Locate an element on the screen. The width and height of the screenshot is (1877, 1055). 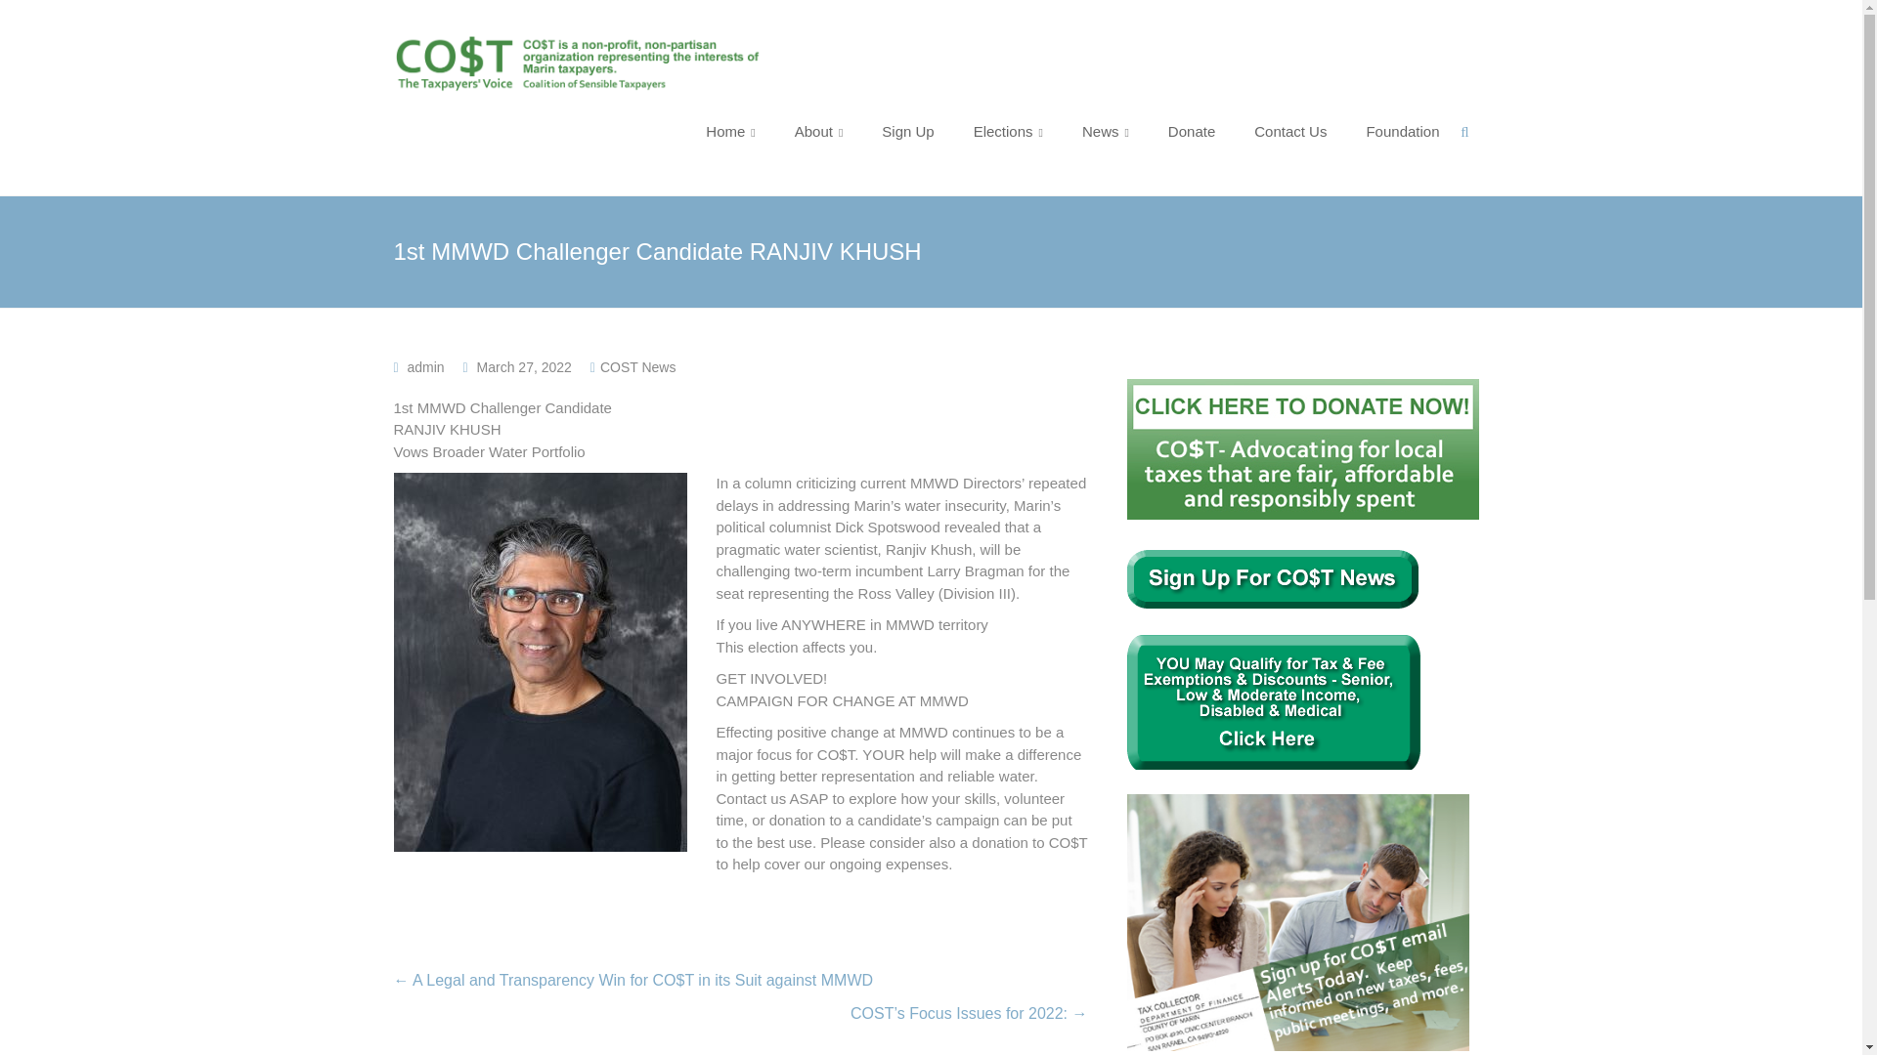
About is located at coordinates (818, 131).